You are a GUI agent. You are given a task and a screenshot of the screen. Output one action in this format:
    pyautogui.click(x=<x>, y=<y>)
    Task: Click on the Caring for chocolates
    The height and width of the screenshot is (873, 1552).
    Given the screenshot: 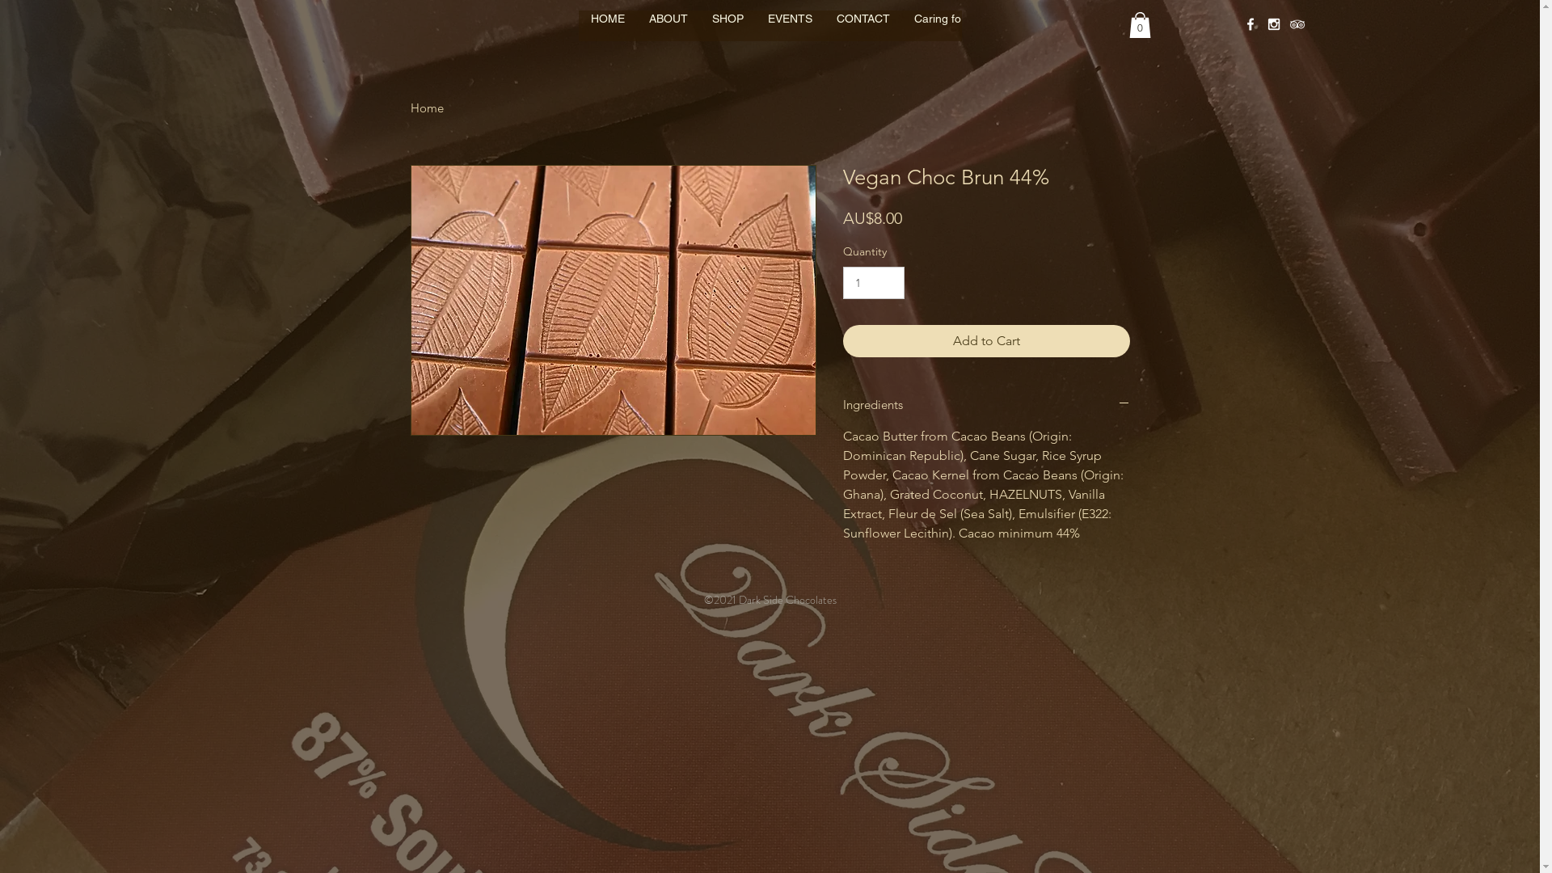 What is the action you would take?
    pyautogui.click(x=968, y=31)
    